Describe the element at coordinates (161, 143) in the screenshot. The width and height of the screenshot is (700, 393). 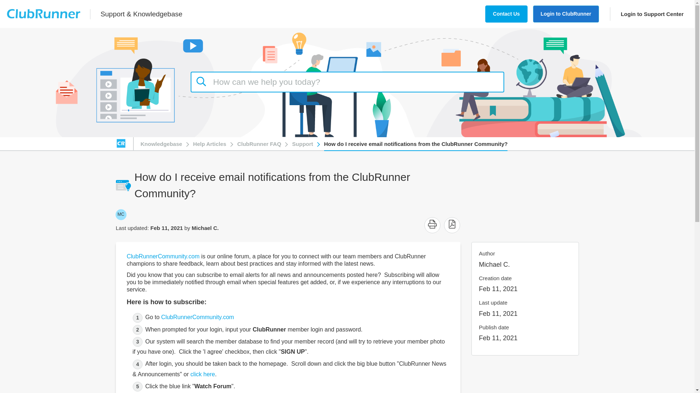
I see `Print` at that location.